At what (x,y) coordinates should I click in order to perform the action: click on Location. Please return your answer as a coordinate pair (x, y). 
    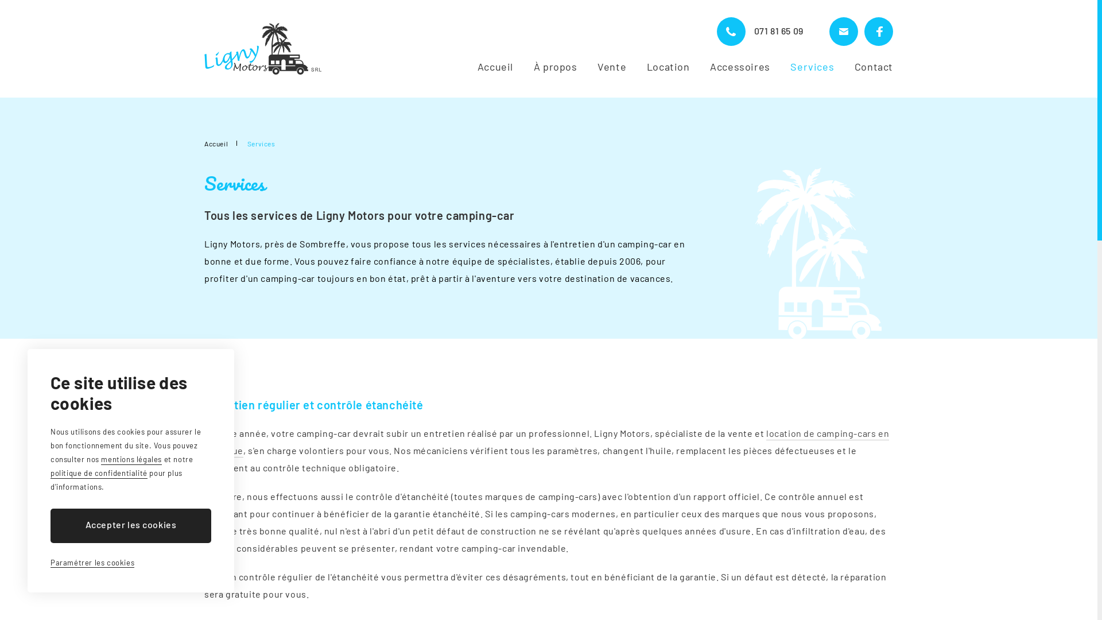
    Looking at the image, I should click on (668, 68).